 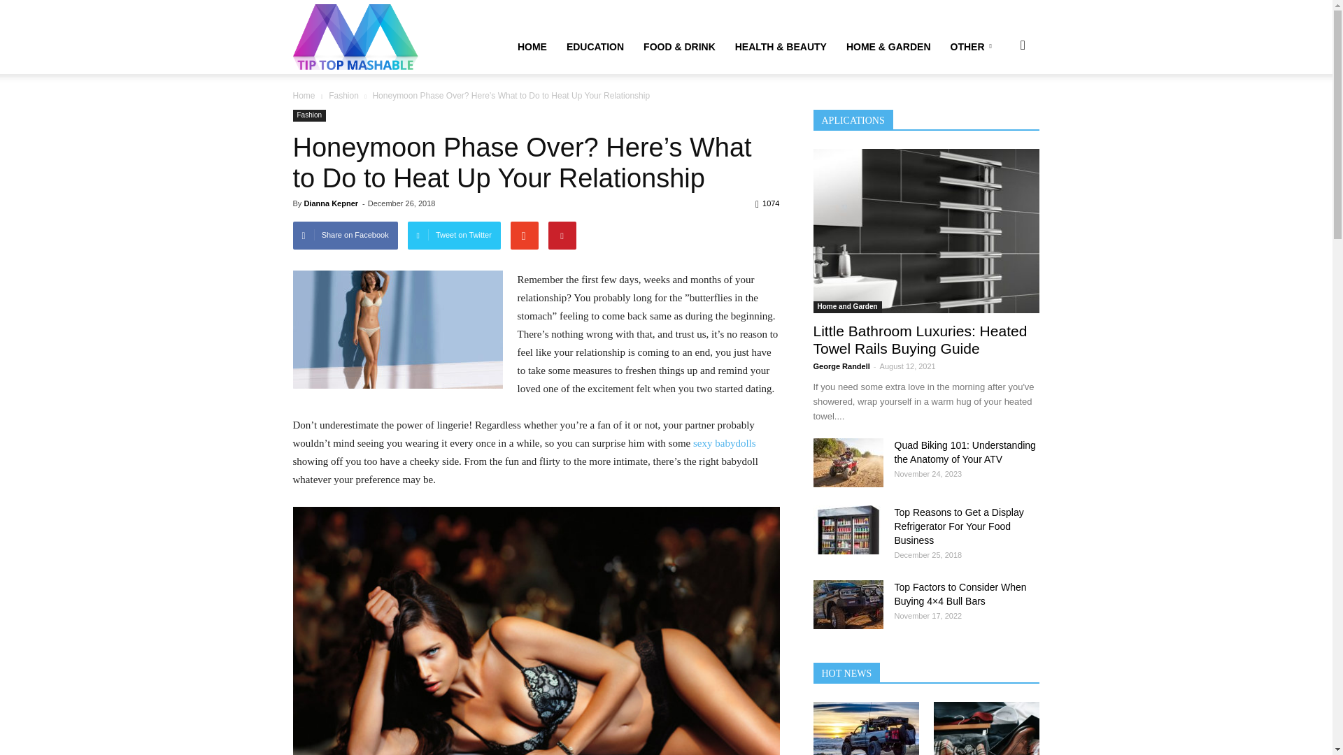 I want to click on OTHER, so click(x=973, y=46).